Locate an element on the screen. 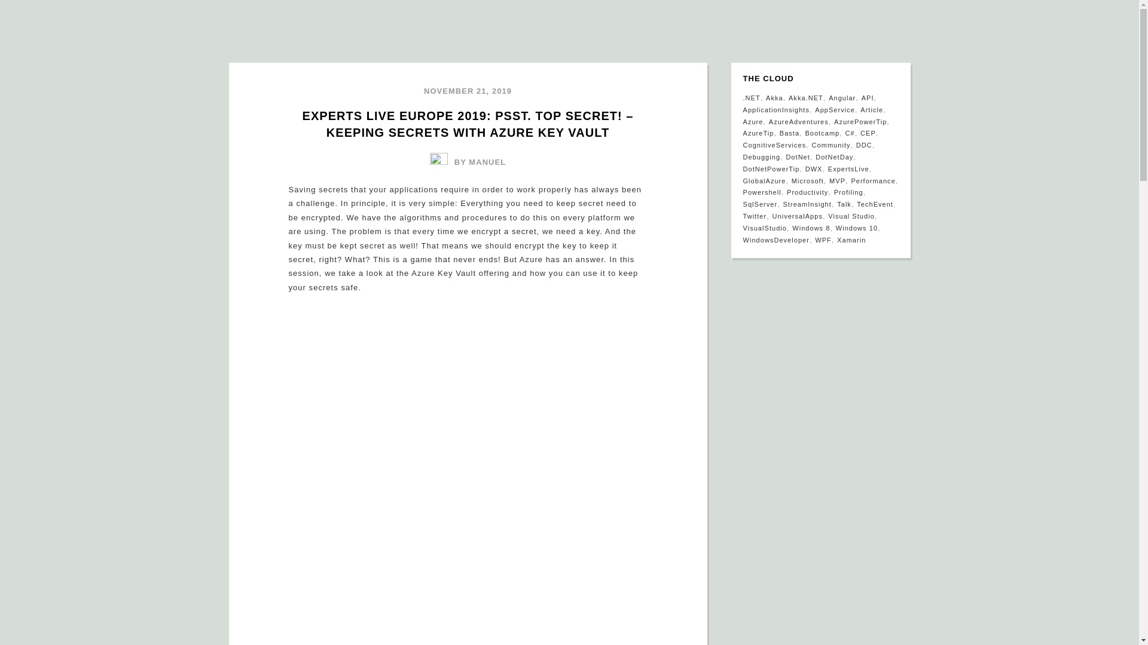 Image resolution: width=1148 pixels, height=645 pixels. .NET is located at coordinates (751, 97).